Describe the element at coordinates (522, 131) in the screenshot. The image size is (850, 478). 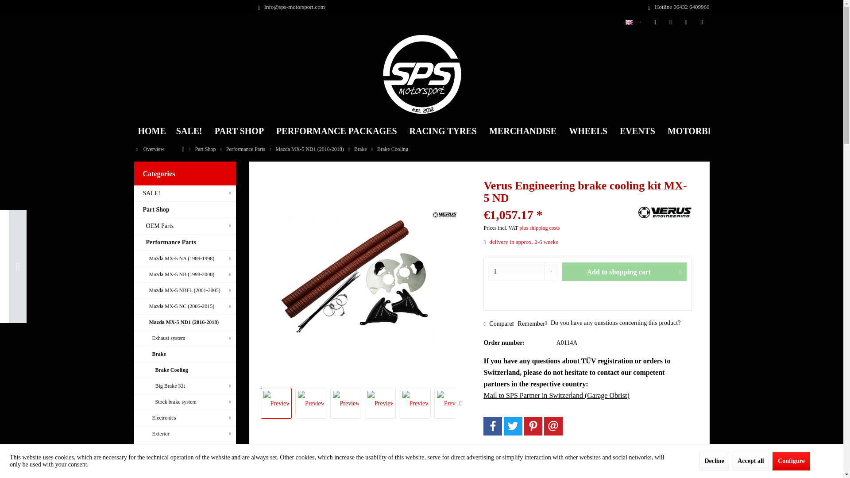
I see `MERCHANDISE` at that location.